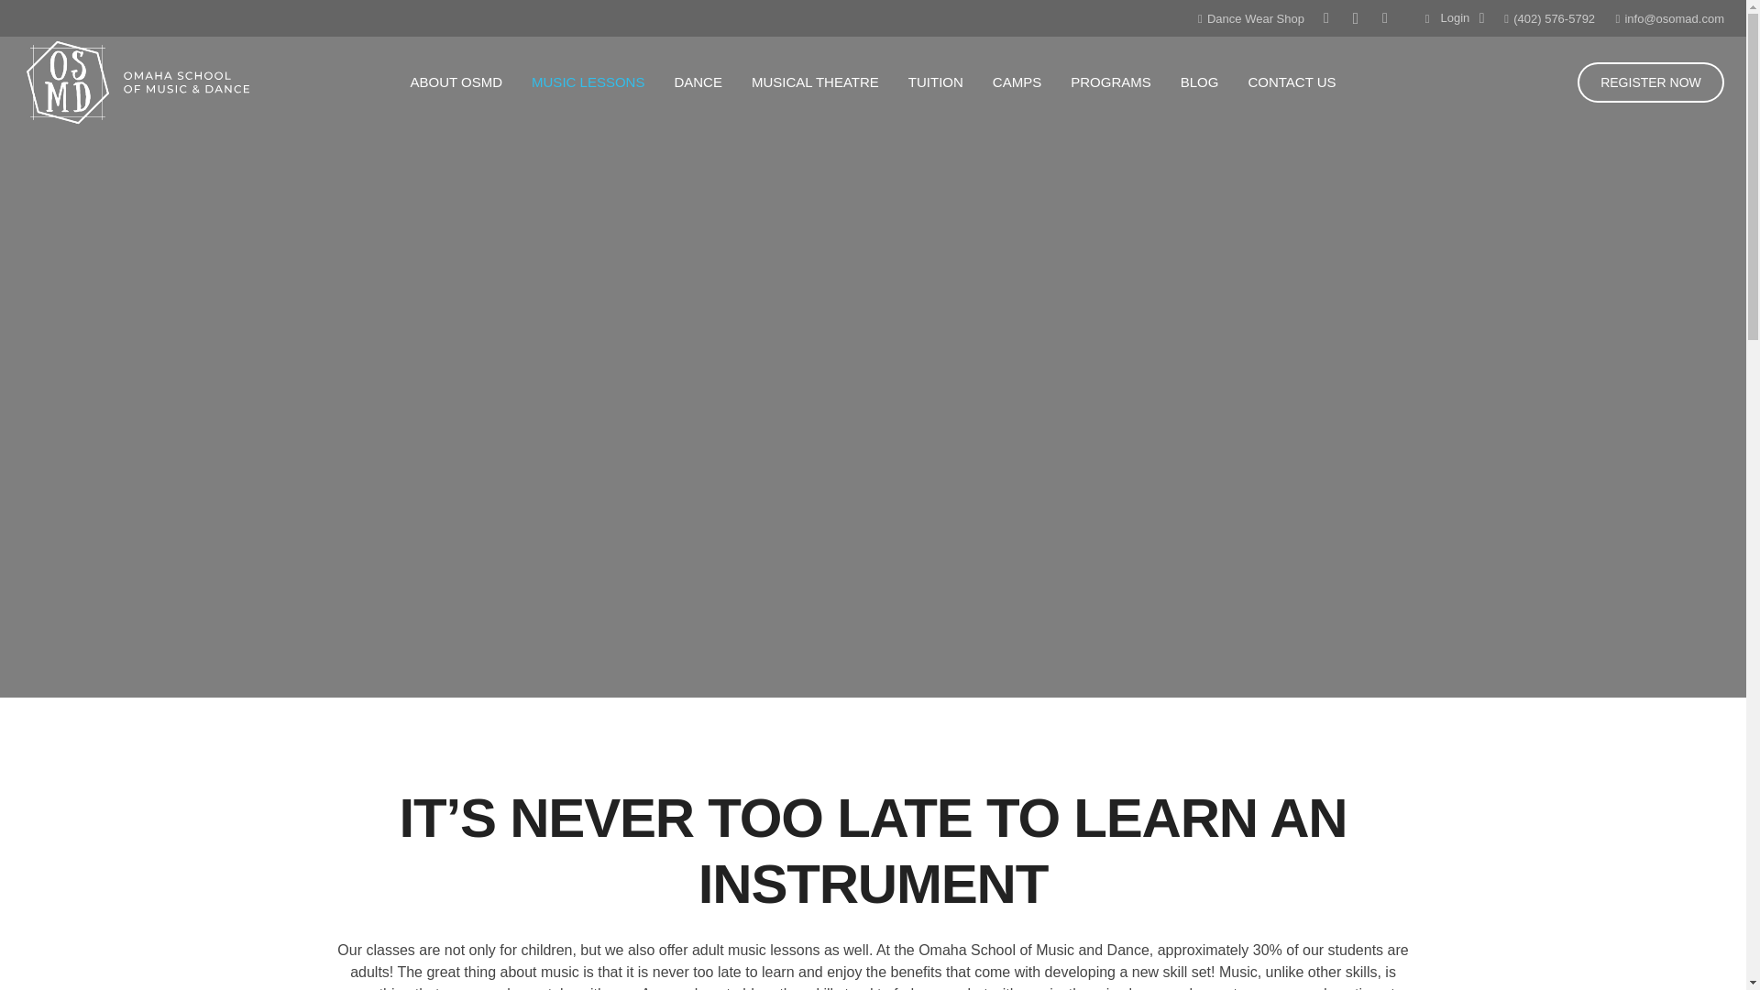  I want to click on TikTok, so click(1384, 18).